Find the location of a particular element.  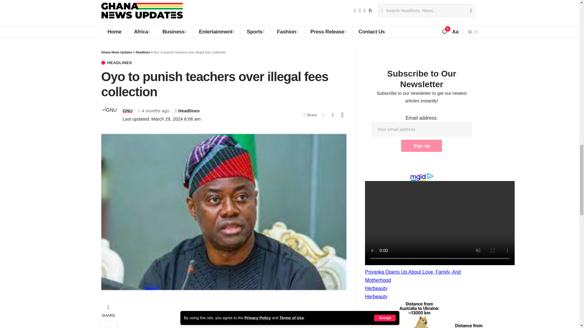

Home is located at coordinates (114, 32).